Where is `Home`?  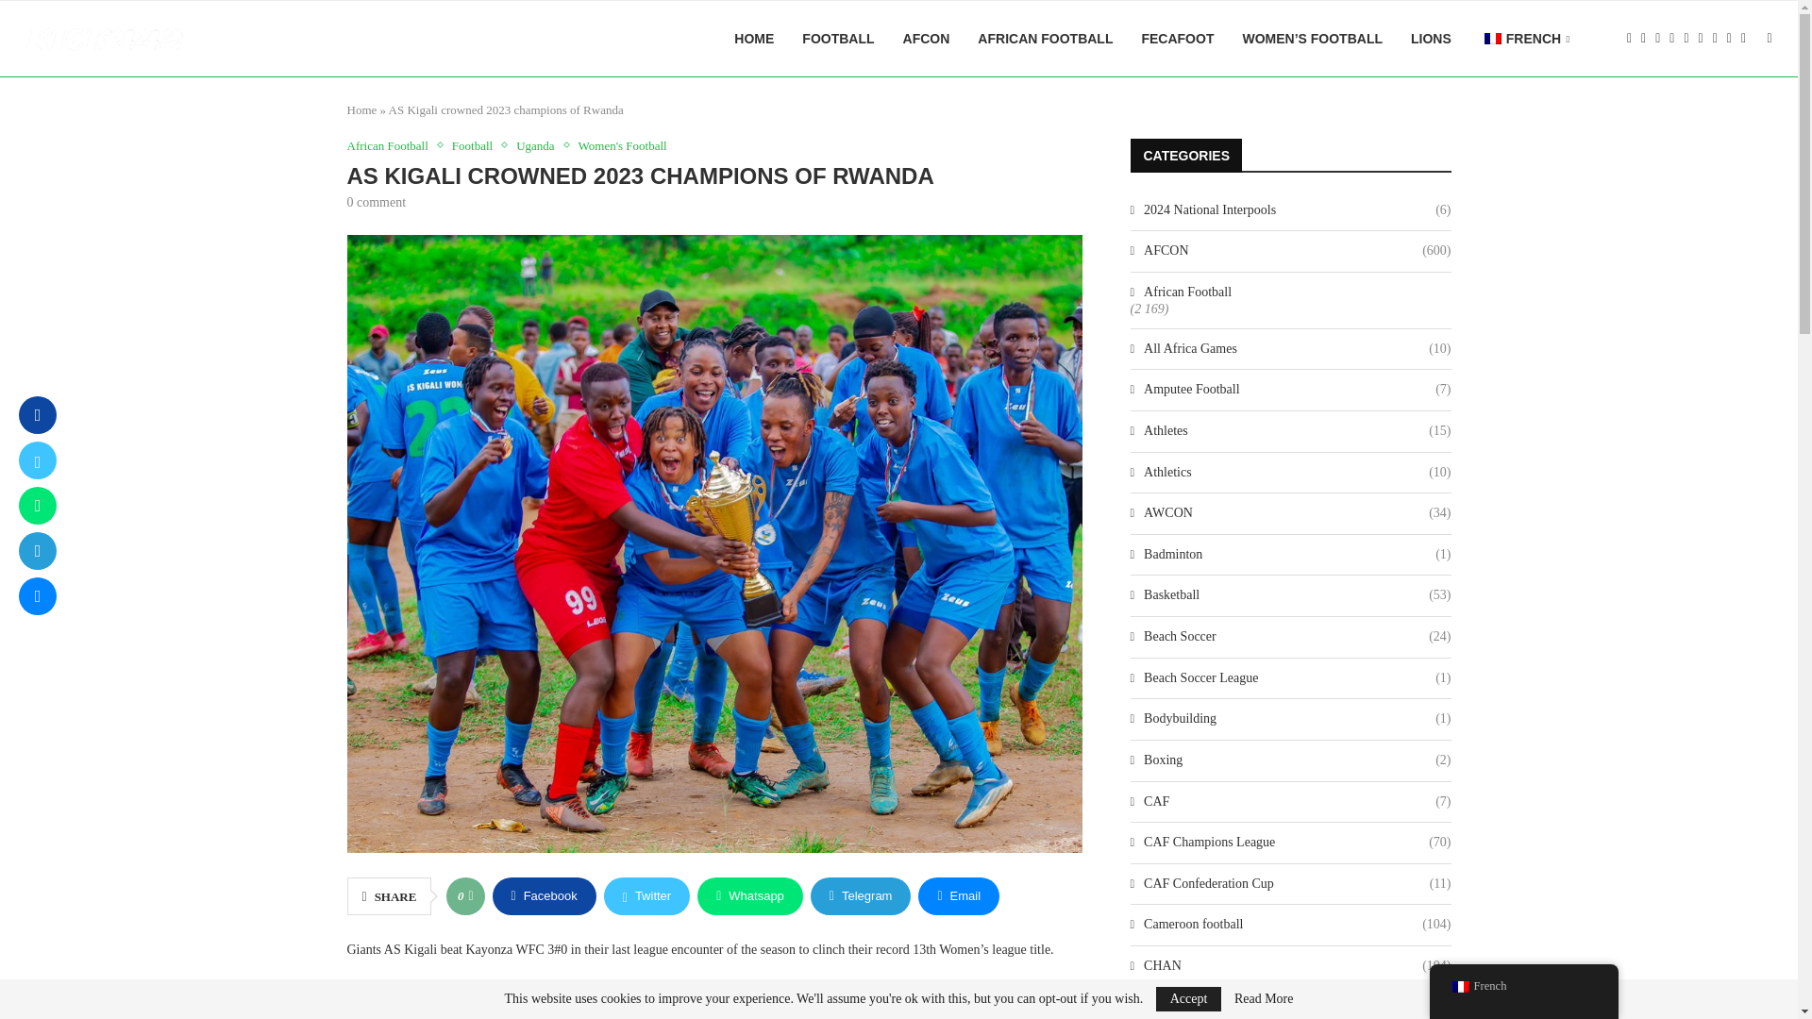 Home is located at coordinates (362, 109).